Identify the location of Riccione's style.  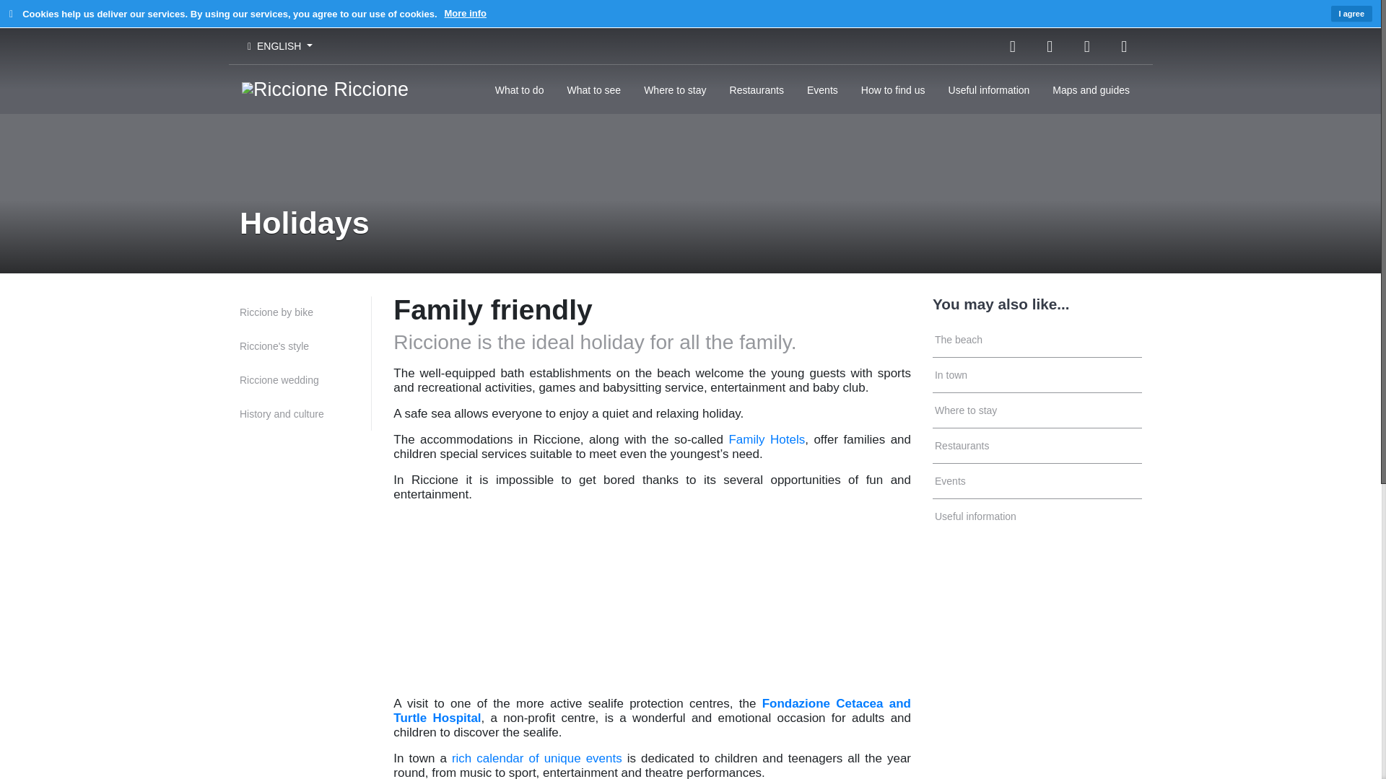
(305, 346).